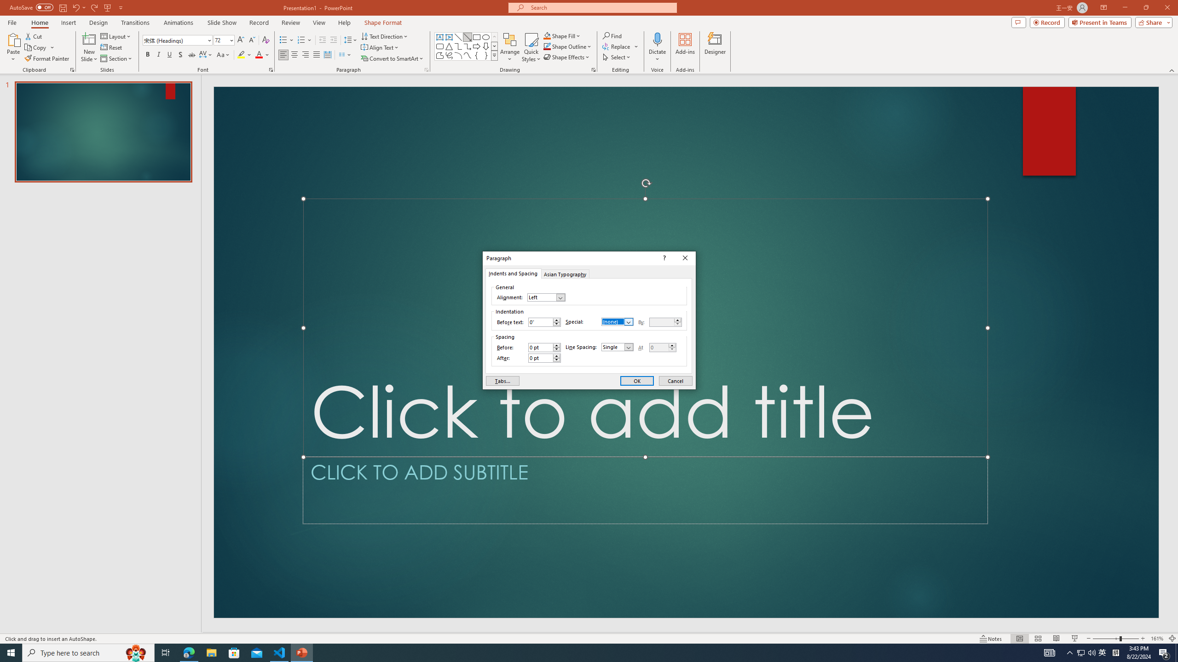  What do you see at coordinates (283, 55) in the screenshot?
I see `Align Left` at bounding box center [283, 55].